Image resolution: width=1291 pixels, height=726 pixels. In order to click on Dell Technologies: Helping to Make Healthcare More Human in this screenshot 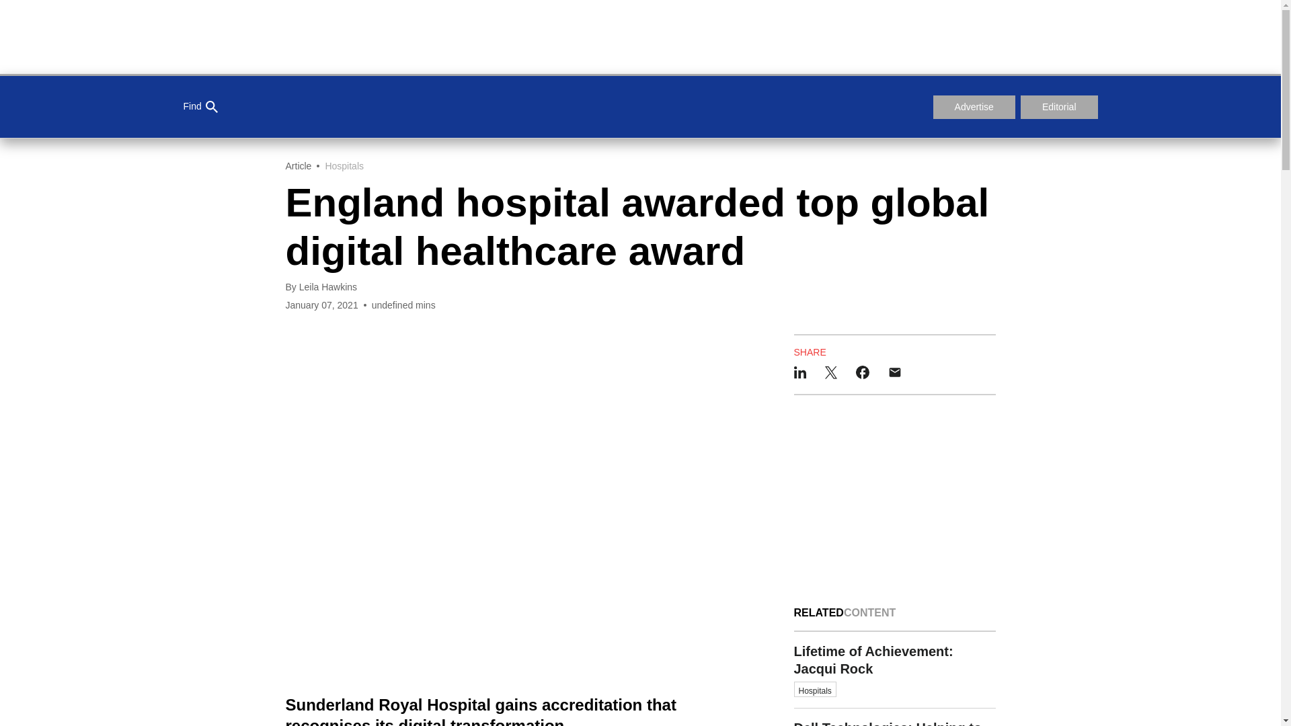, I will do `click(894, 717)`.